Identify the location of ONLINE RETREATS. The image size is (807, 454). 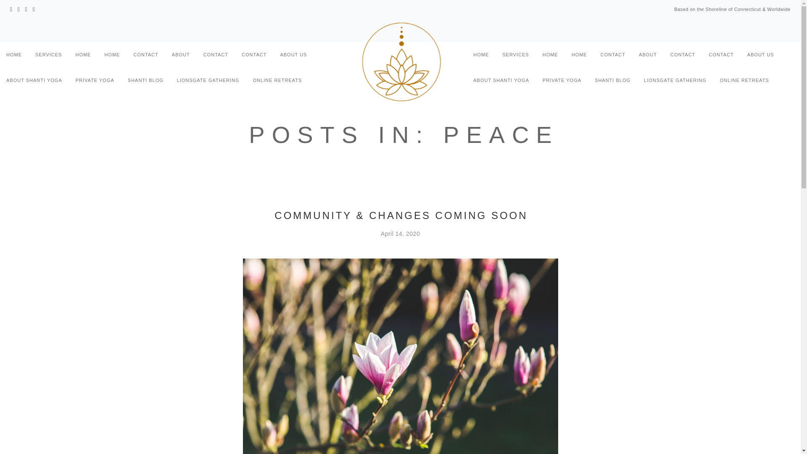
(277, 82).